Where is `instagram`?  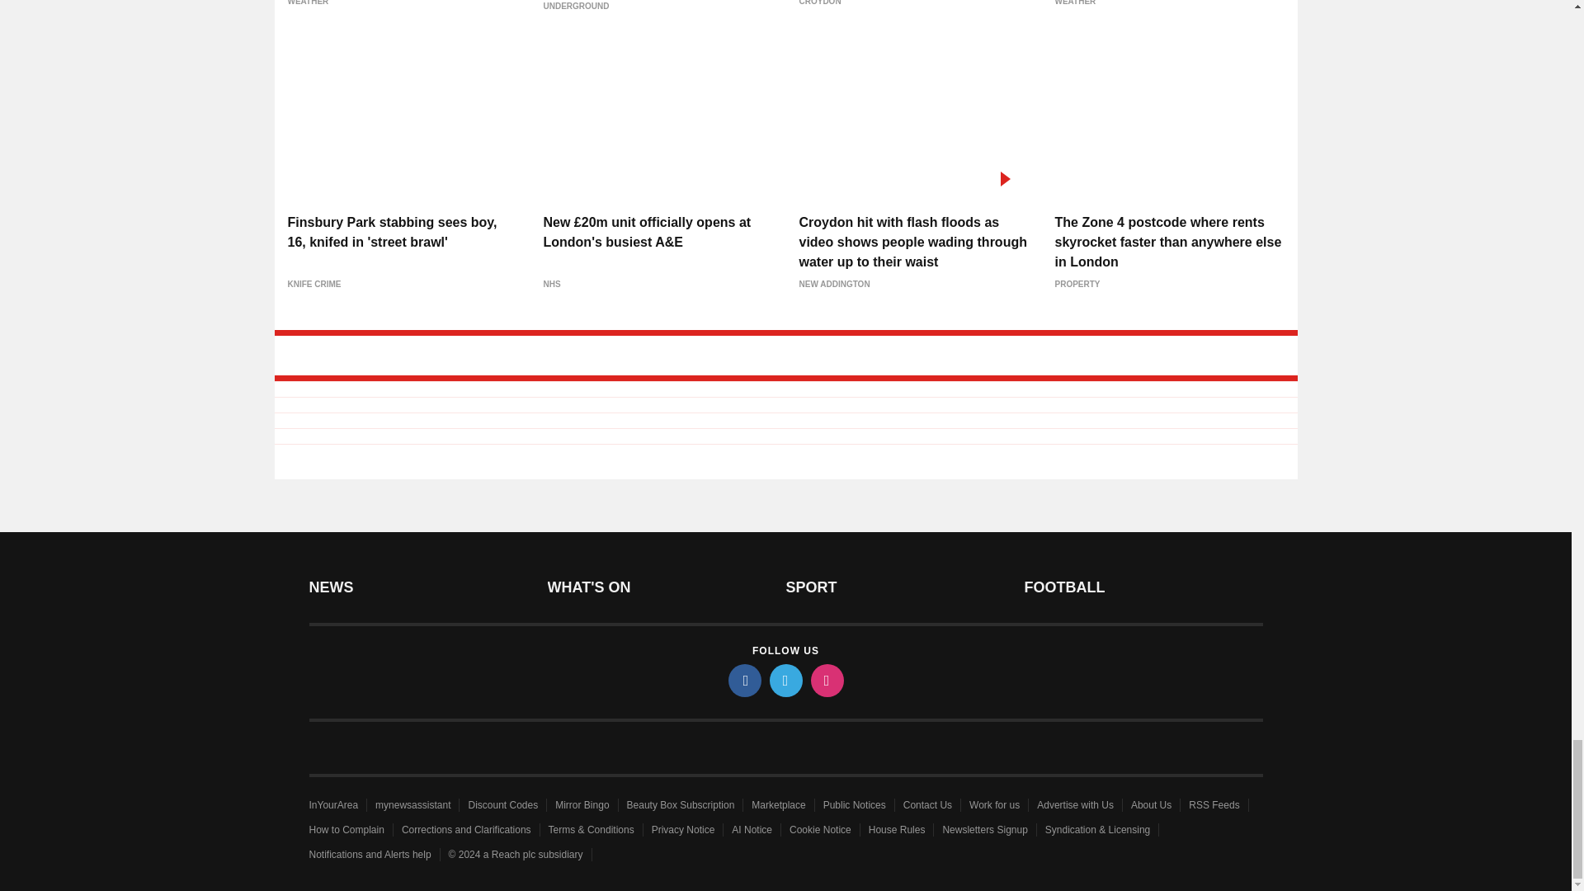 instagram is located at coordinates (826, 680).